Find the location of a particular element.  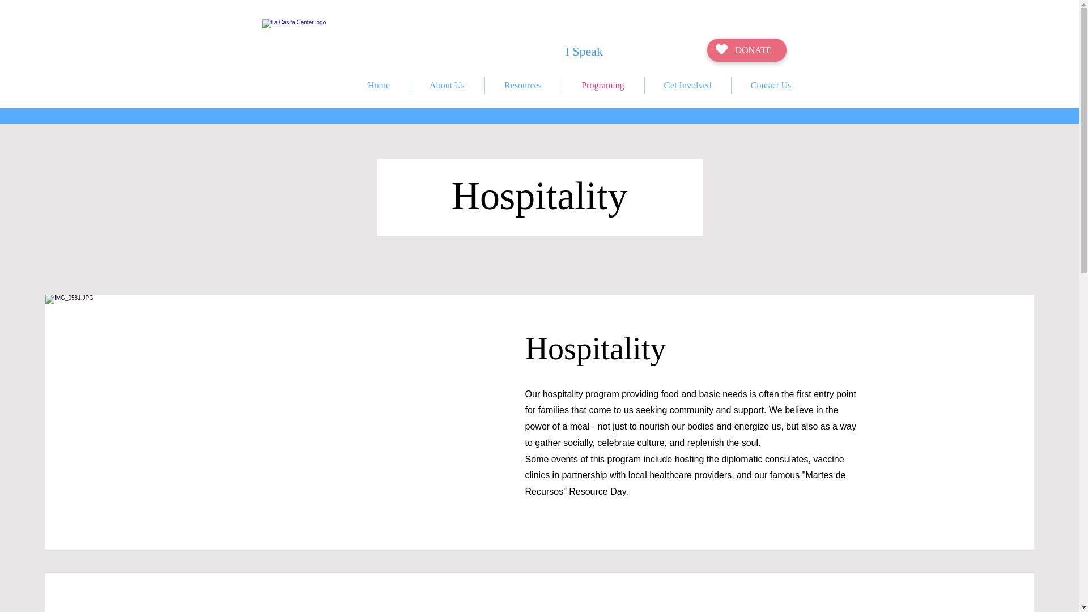

Get Involved is located at coordinates (688, 86).